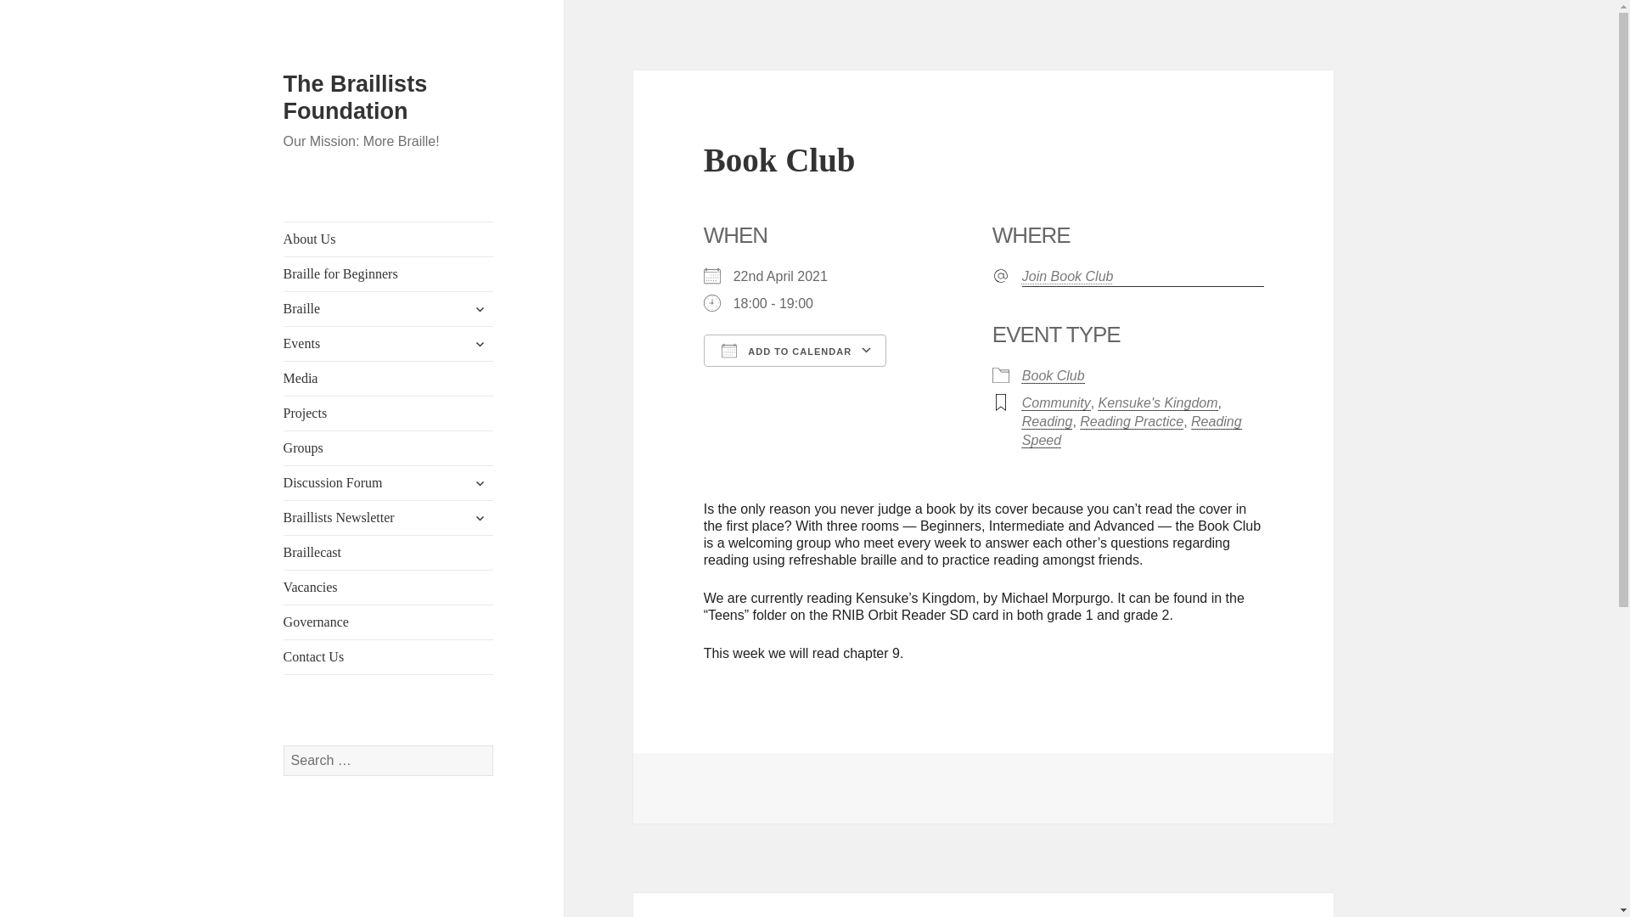 The width and height of the screenshot is (1630, 917). What do you see at coordinates (480, 309) in the screenshot?
I see `expand child menu` at bounding box center [480, 309].